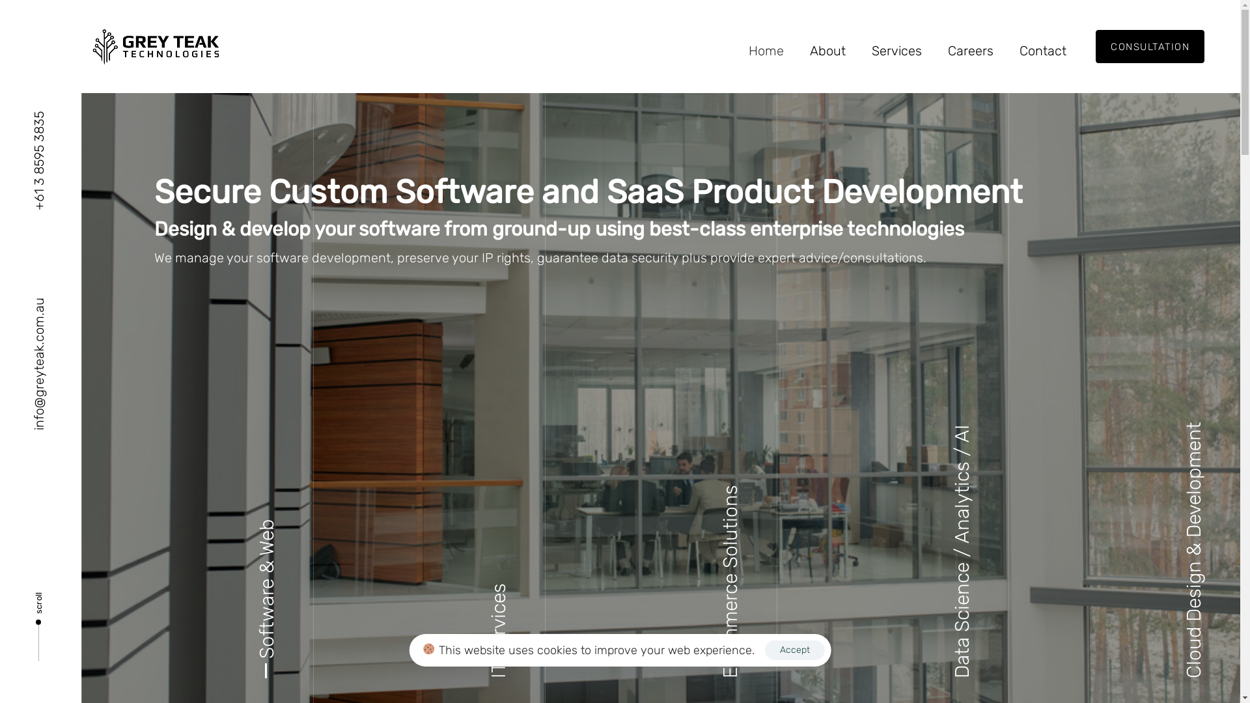  What do you see at coordinates (366, 516) in the screenshot?
I see `Careers` at bounding box center [366, 516].